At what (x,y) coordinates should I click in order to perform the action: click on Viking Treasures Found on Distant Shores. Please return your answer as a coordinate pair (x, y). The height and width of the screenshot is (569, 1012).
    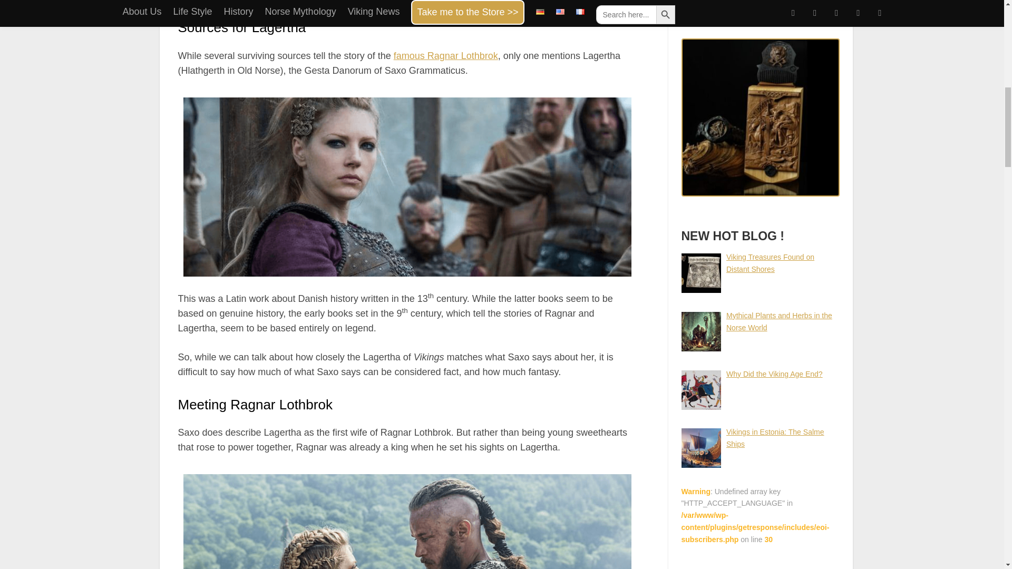
    Looking at the image, I should click on (771, 263).